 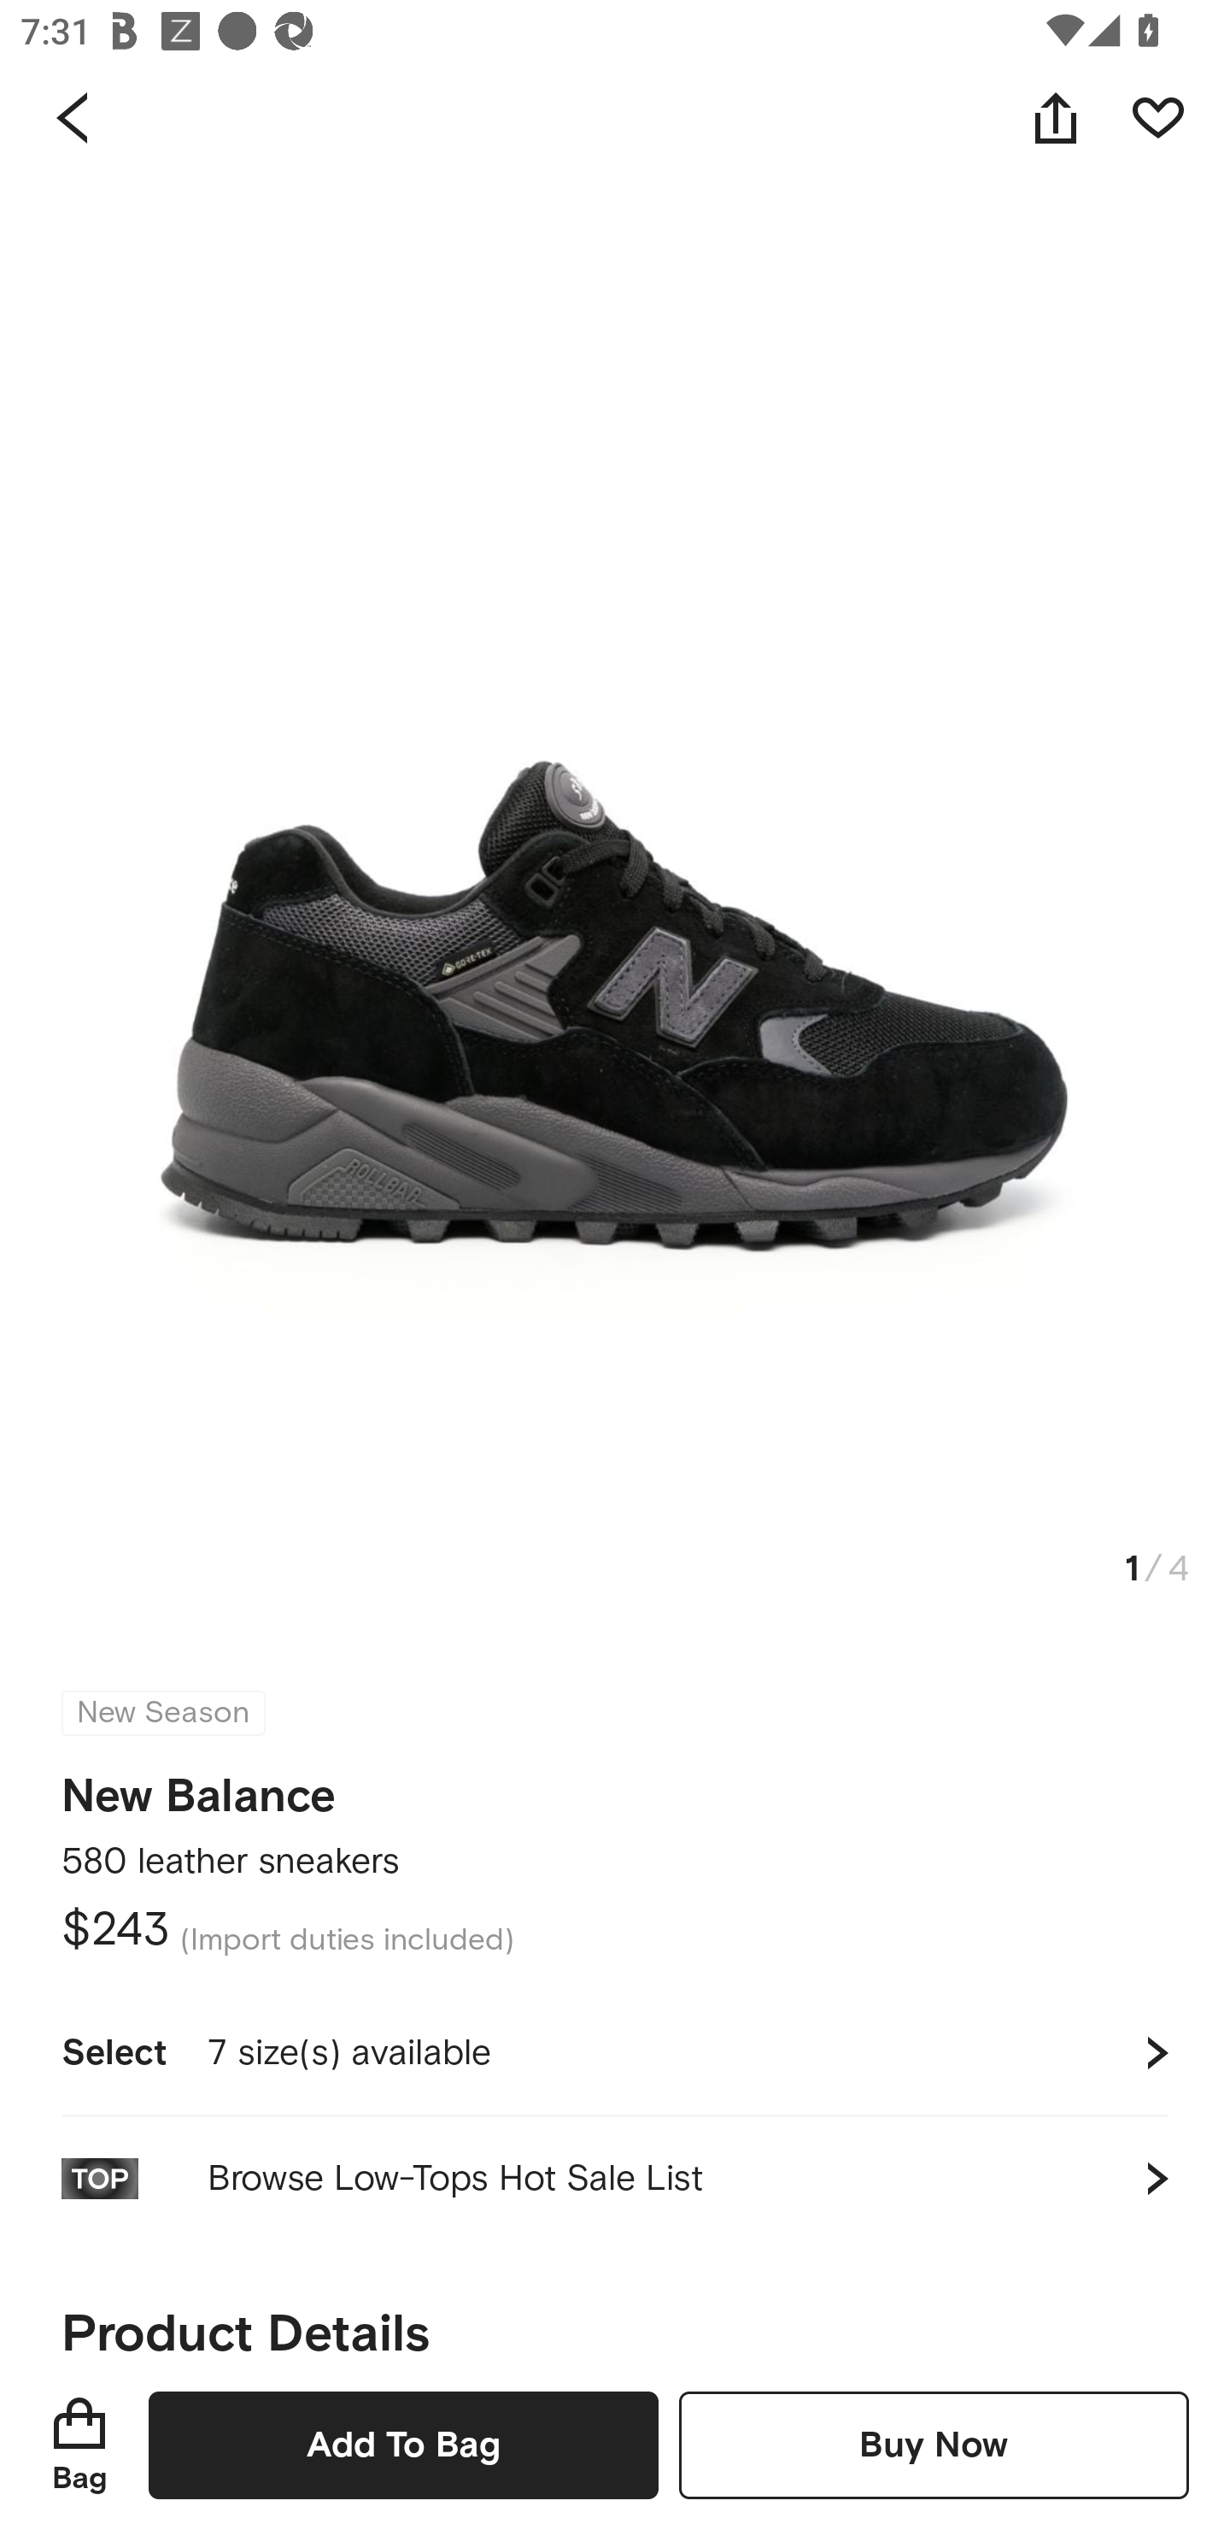 I want to click on Bag, so click(x=79, y=2445).